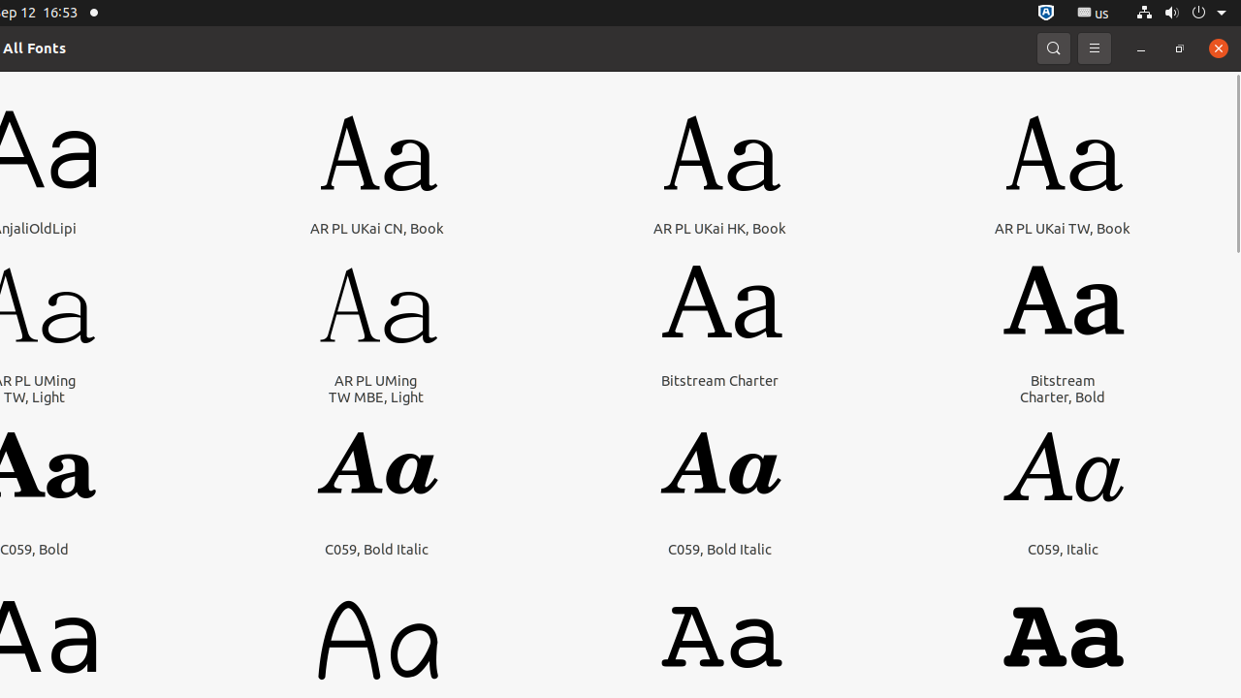 The image size is (1241, 698). I want to click on AR PL UMing TW MBE, Light, so click(376, 389).